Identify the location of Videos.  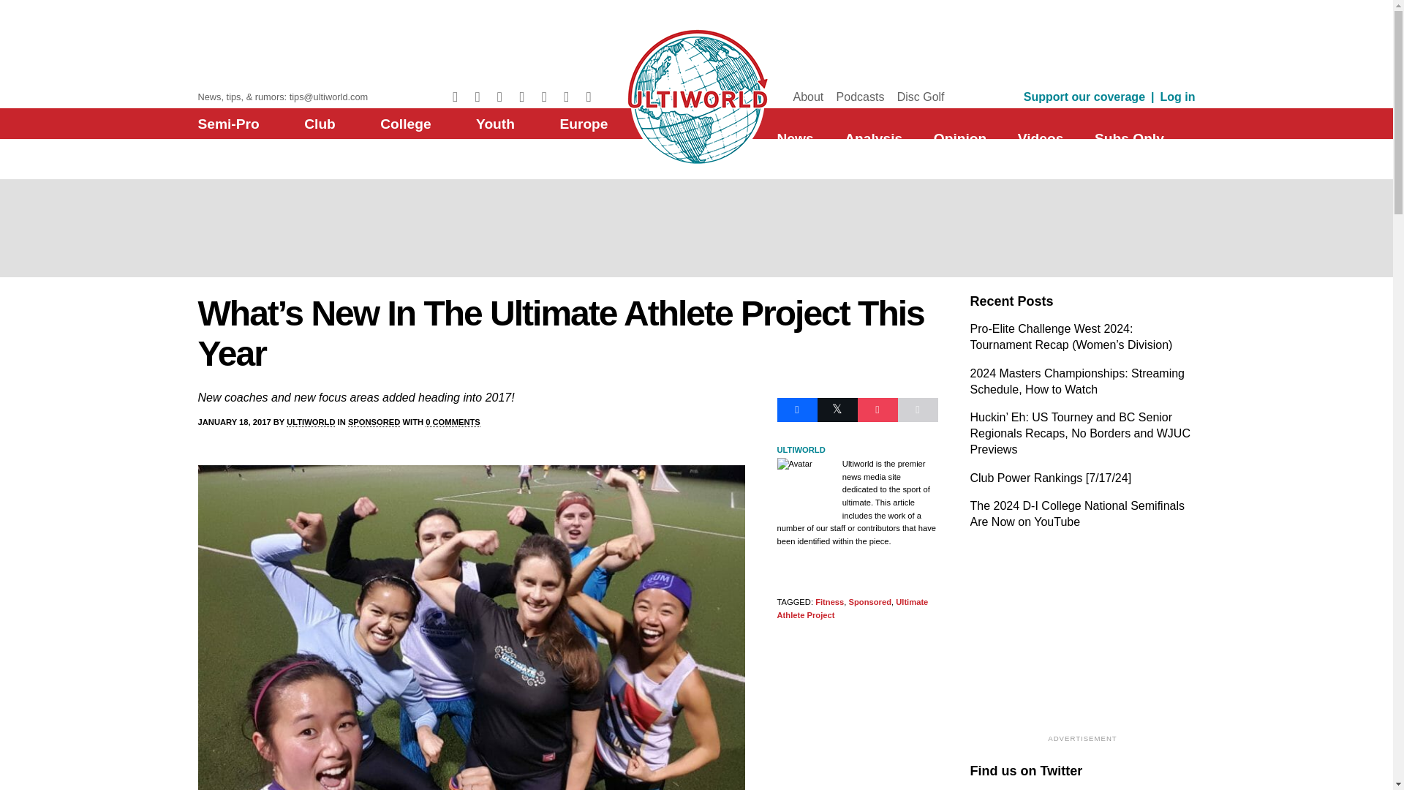
(1041, 138).